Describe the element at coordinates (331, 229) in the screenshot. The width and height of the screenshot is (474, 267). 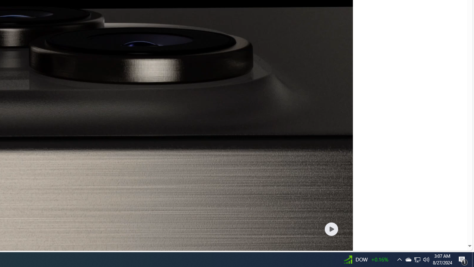
I see `Play welcome animation video` at that location.